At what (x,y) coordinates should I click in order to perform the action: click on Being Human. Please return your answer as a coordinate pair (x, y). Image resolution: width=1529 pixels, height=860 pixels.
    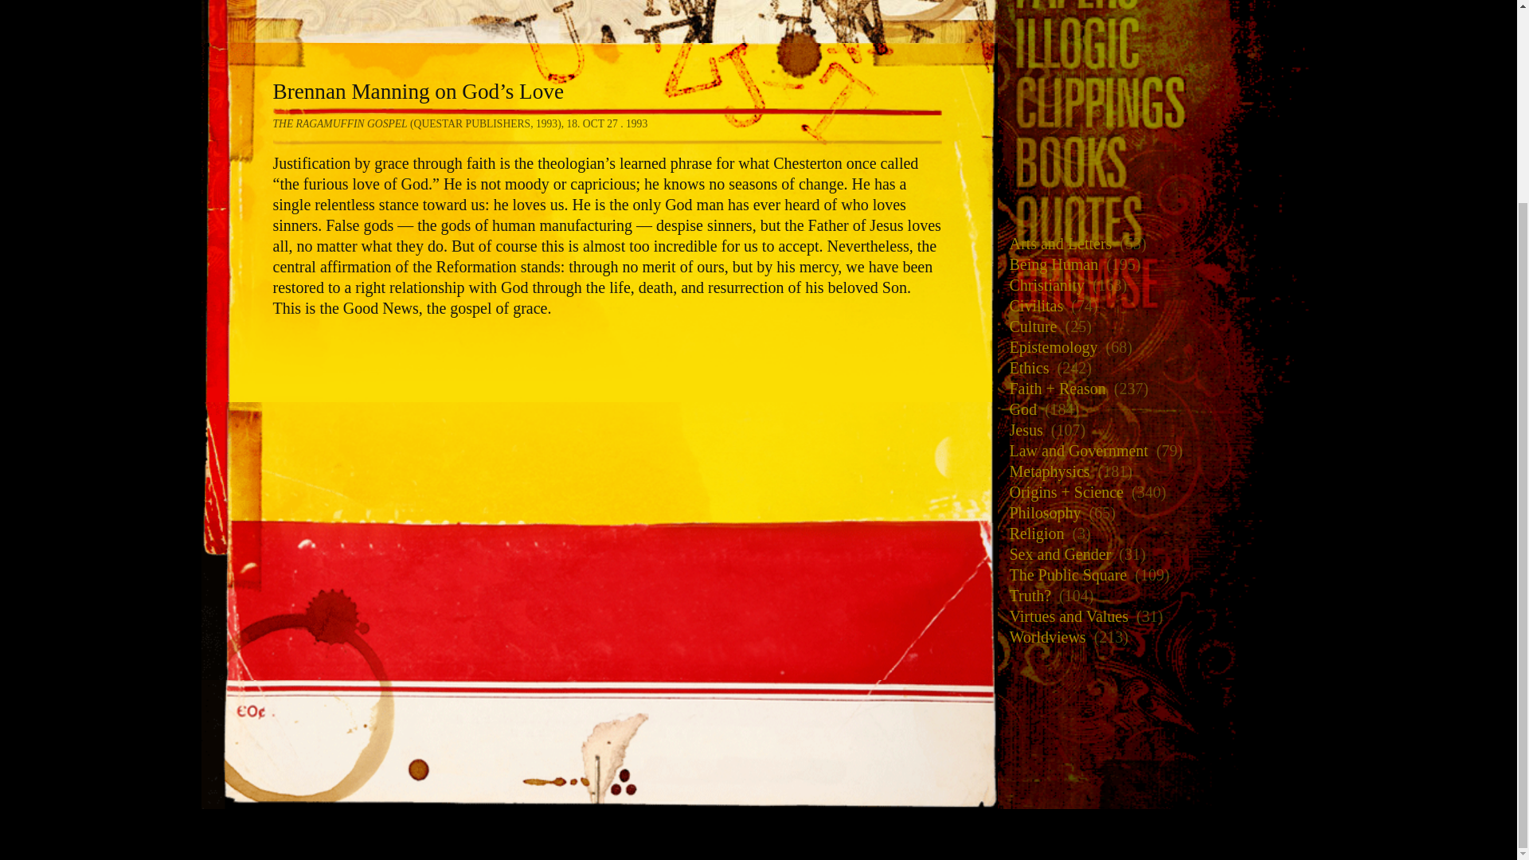
    Looking at the image, I should click on (1050, 263).